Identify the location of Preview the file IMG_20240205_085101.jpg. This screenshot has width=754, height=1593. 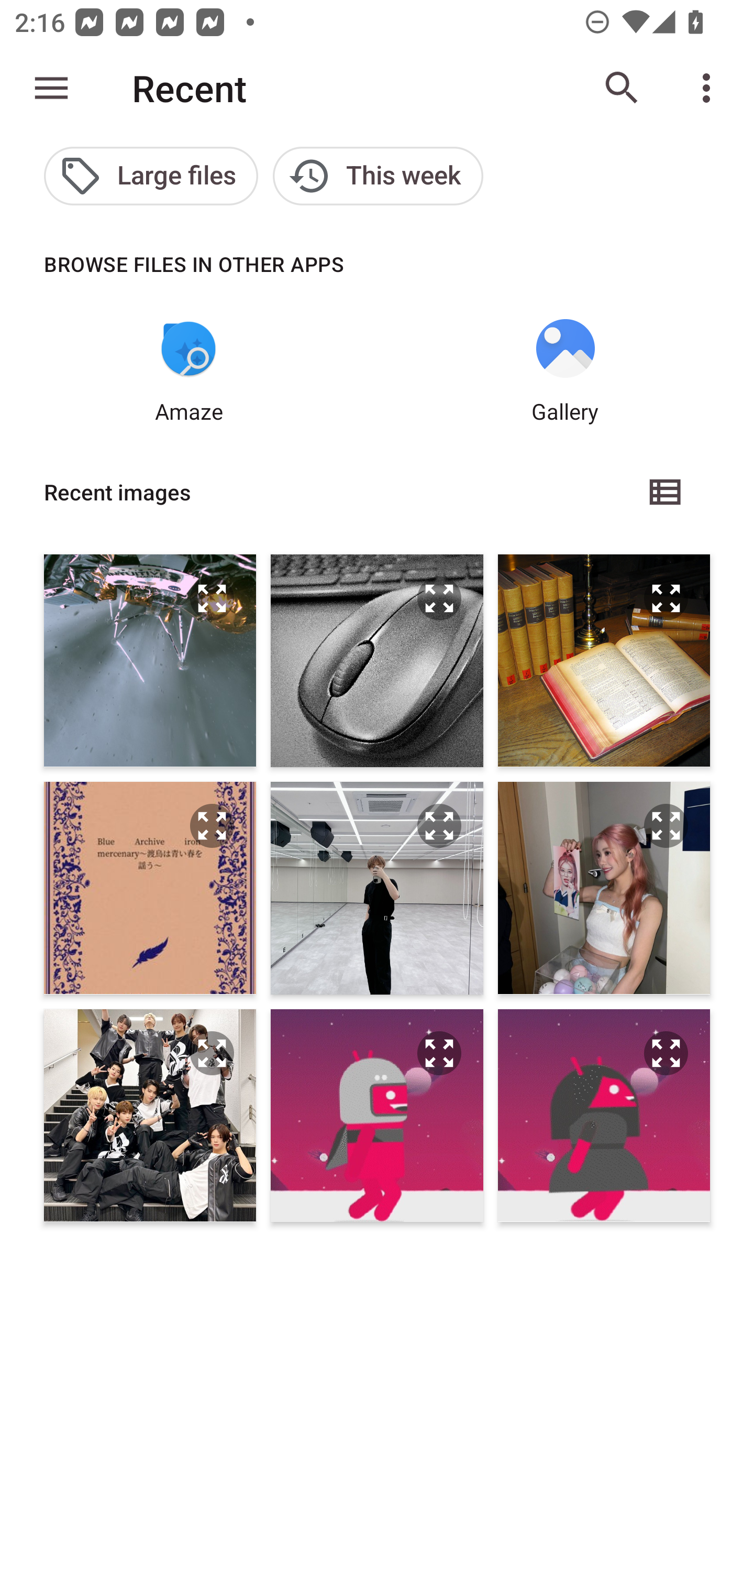
(666, 1053).